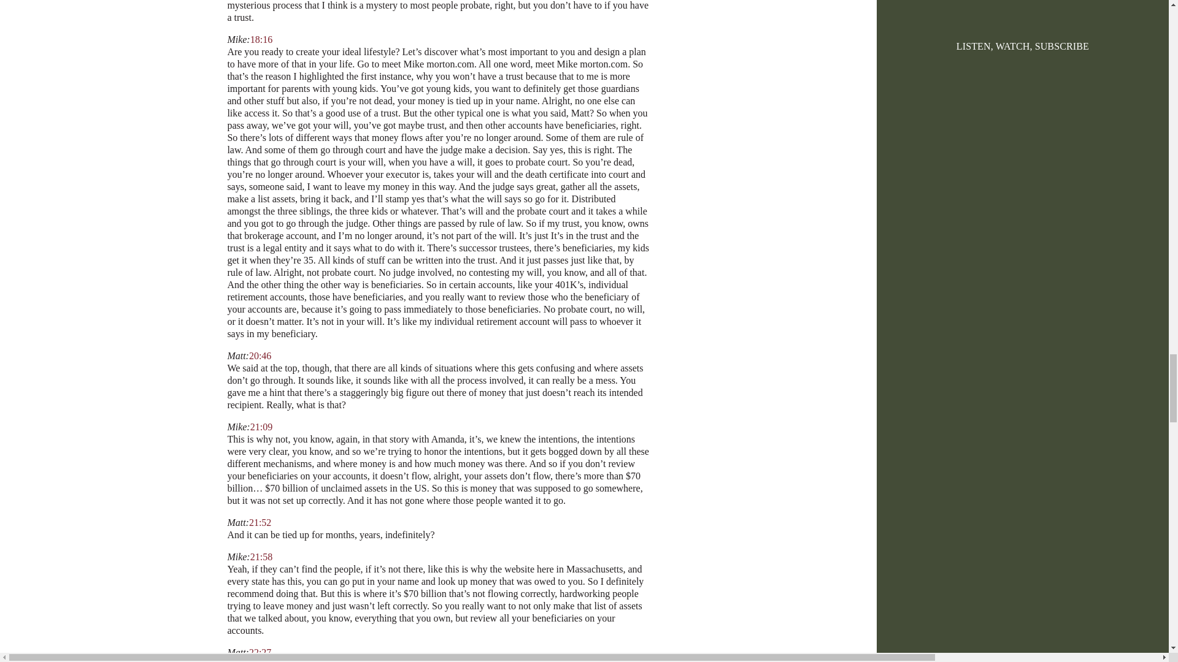 The height and width of the screenshot is (662, 1178). Describe the element at coordinates (261, 427) in the screenshot. I see `21:09` at that location.